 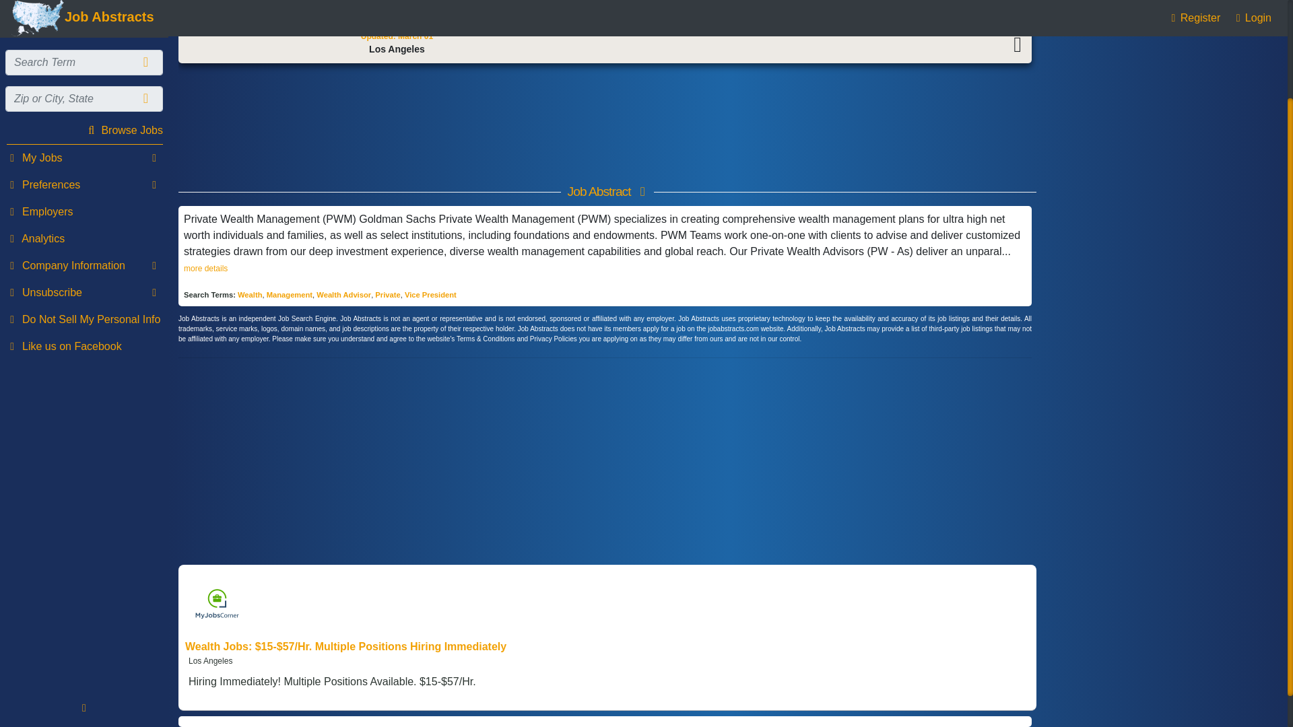 I want to click on Wealth Advisor, so click(x=343, y=295).